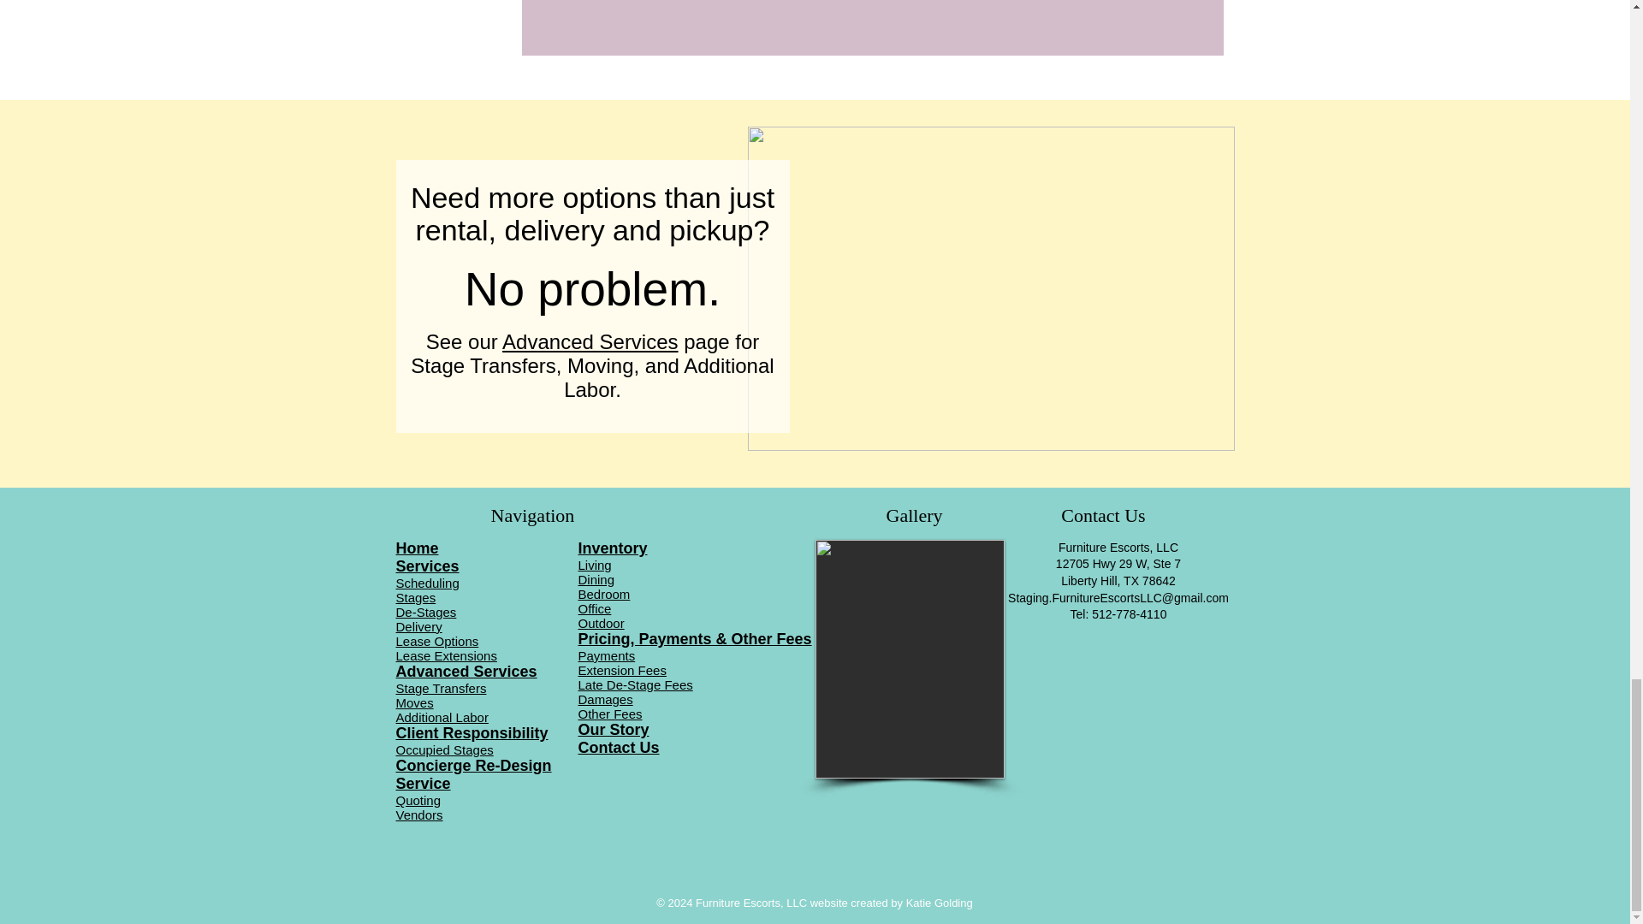 This screenshot has width=1643, height=924. I want to click on Scheduling, so click(426, 583).